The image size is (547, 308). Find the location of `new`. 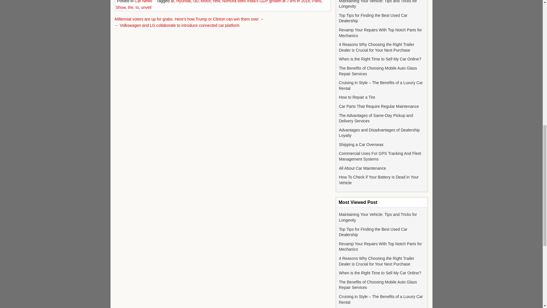

new is located at coordinates (216, 1).